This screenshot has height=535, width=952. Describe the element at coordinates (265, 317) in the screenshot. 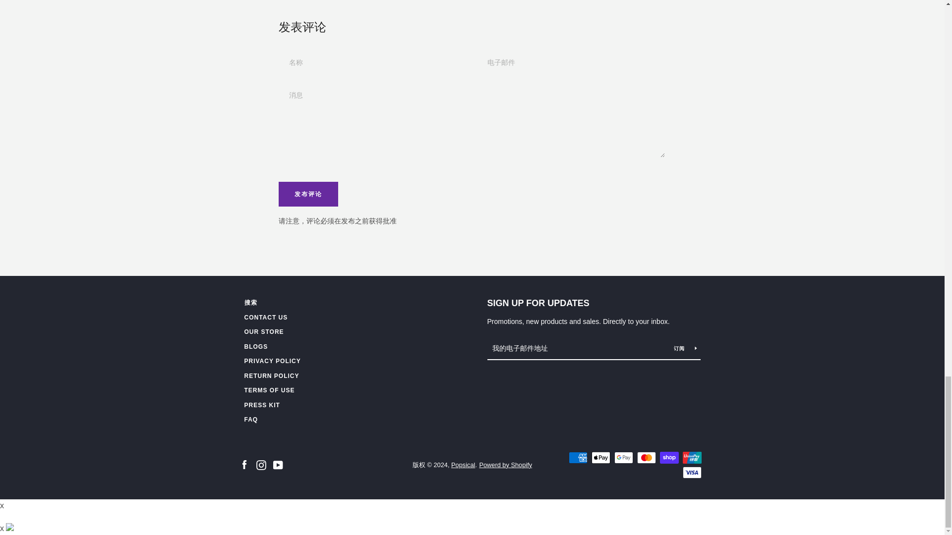

I see `CONTACT US` at that location.